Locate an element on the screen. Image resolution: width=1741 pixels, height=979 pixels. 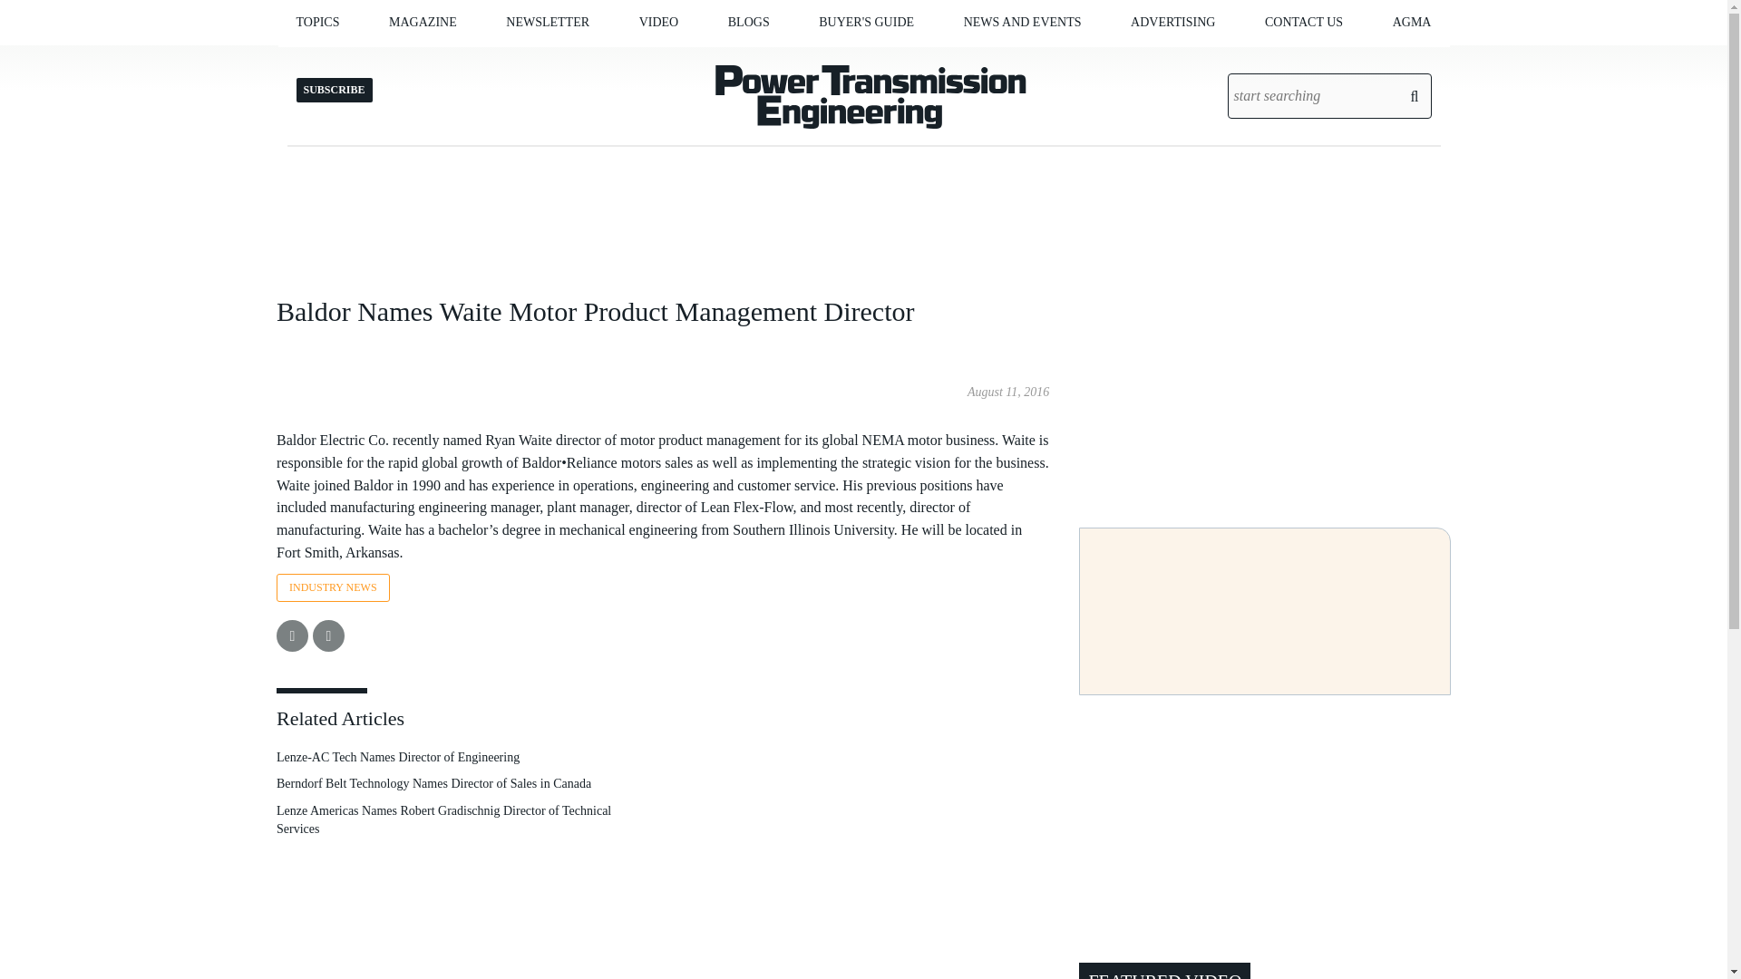
INDUSTRY is located at coordinates (410, 60).